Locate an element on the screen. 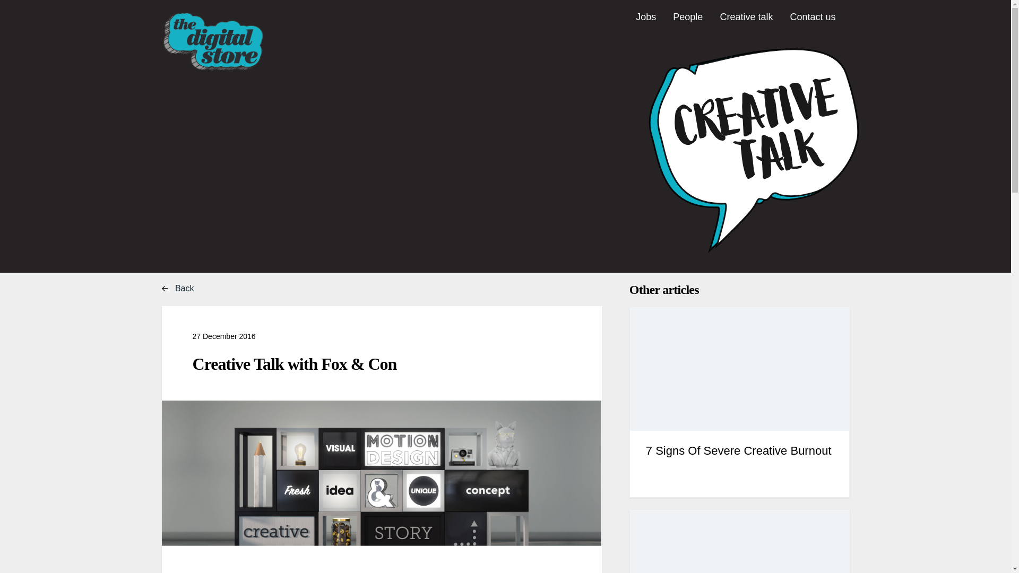 The height and width of the screenshot is (573, 1019). Contact us is located at coordinates (812, 24).